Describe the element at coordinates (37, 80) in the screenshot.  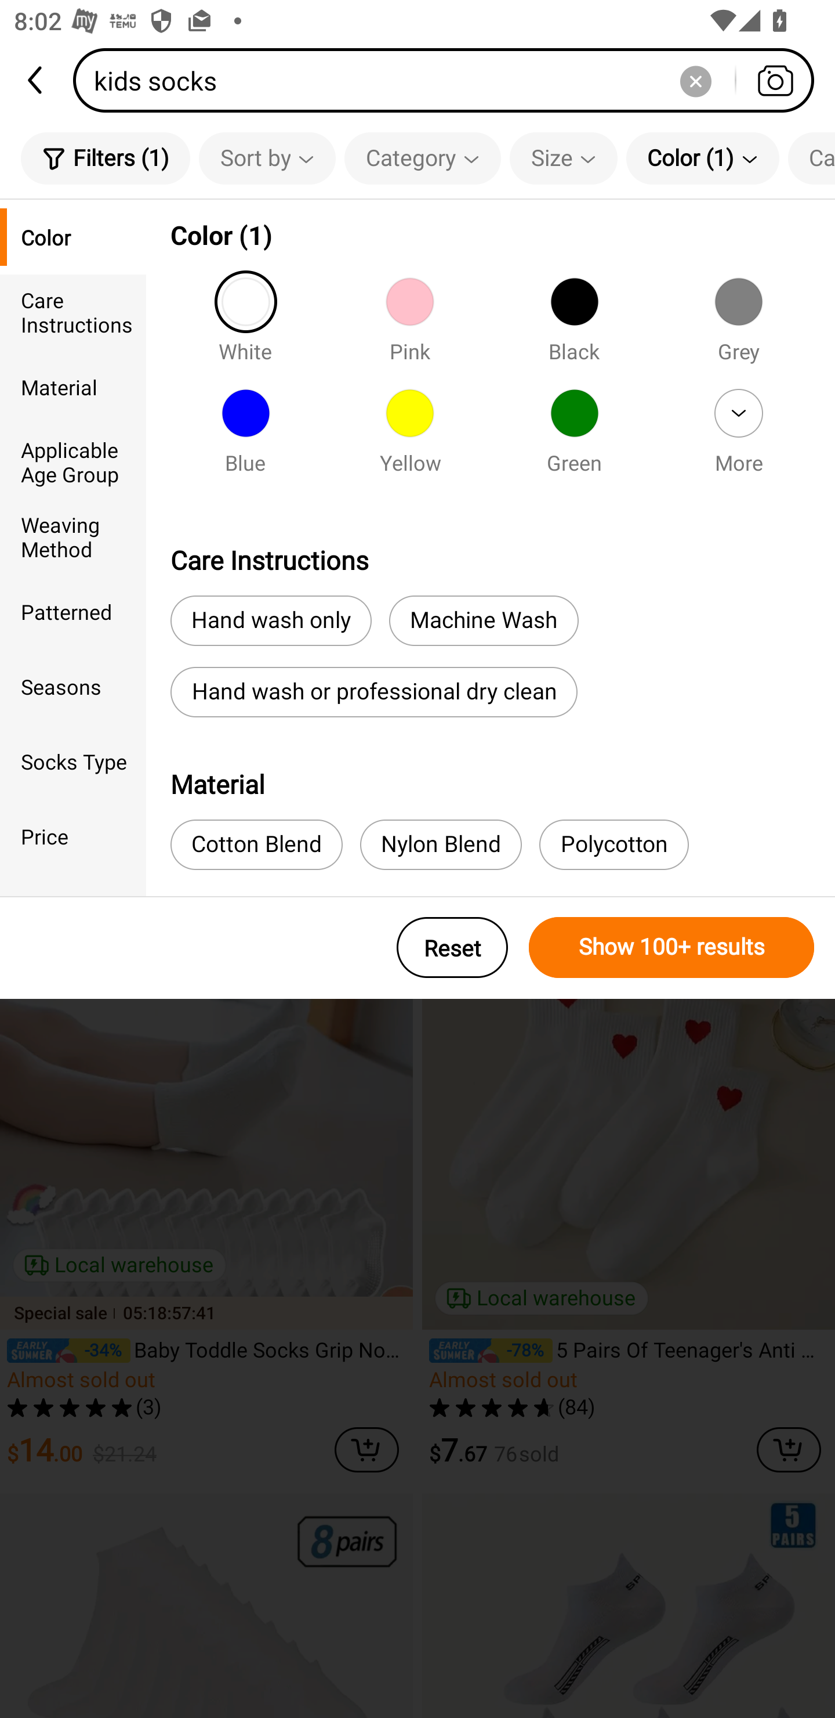
I see `back` at that location.